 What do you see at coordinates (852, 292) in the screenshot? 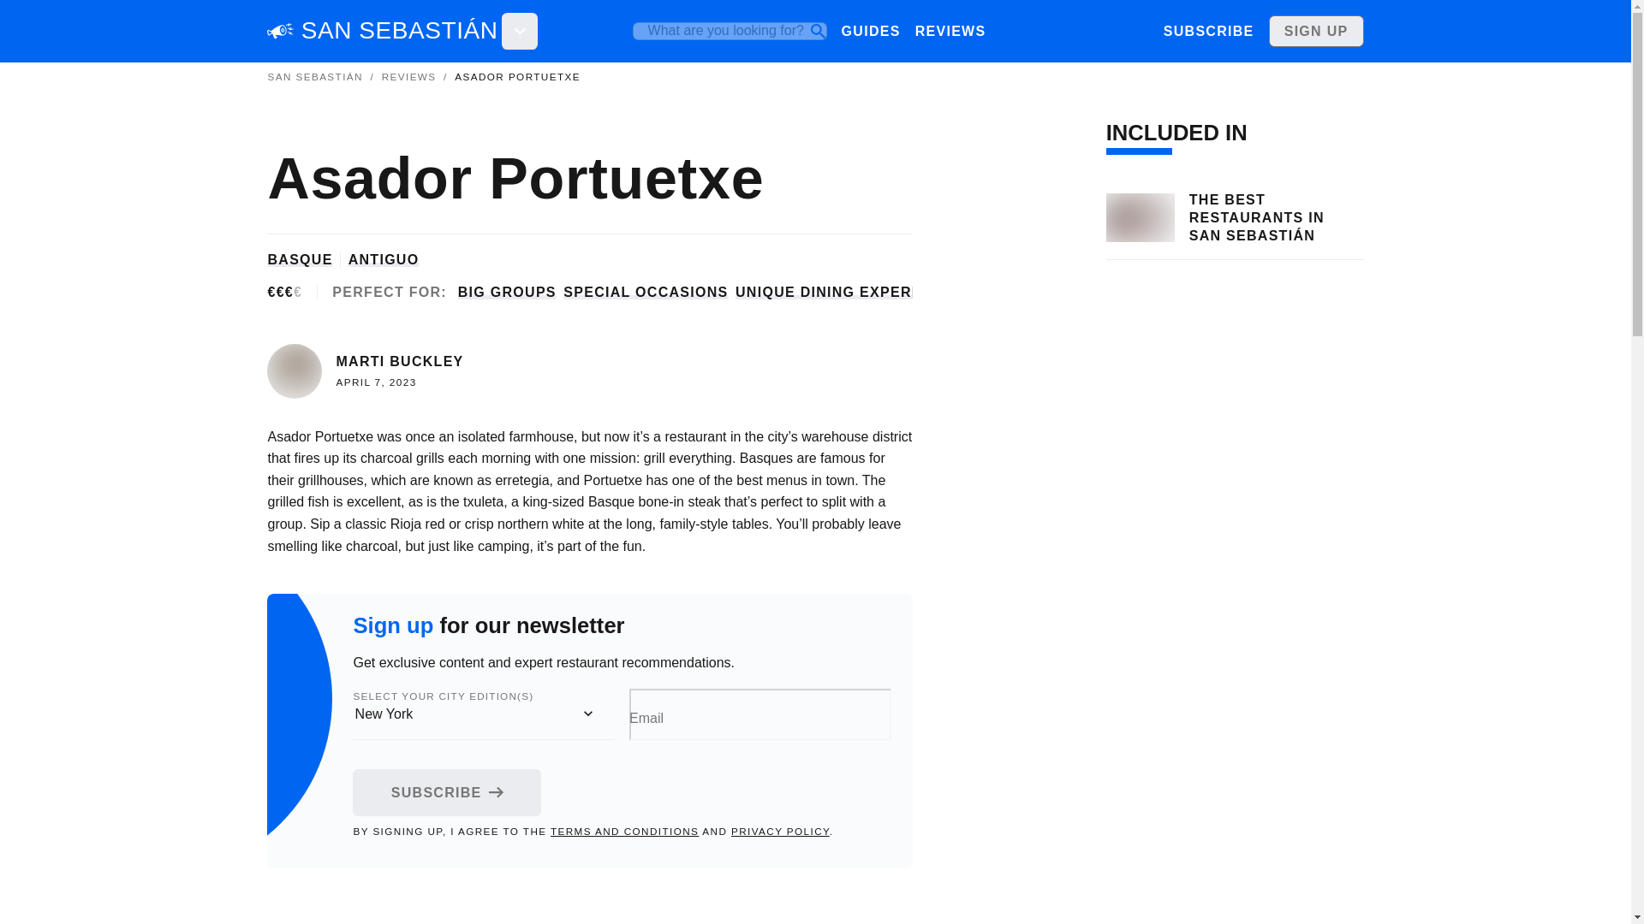
I see `UNIQUE DINING EXPERIENCES` at bounding box center [852, 292].